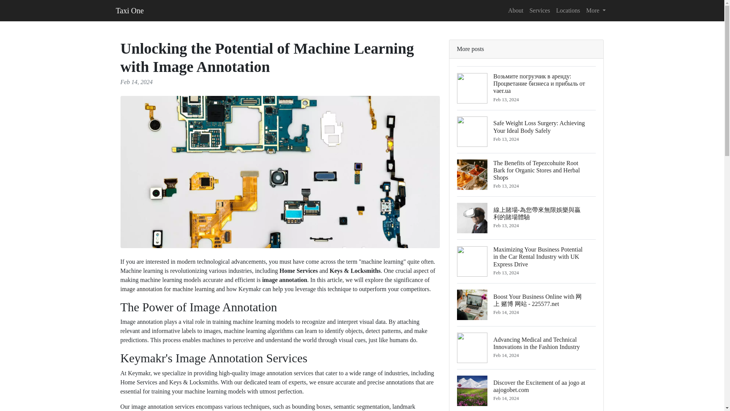 The image size is (730, 411). What do you see at coordinates (539, 10) in the screenshot?
I see `Services` at bounding box center [539, 10].